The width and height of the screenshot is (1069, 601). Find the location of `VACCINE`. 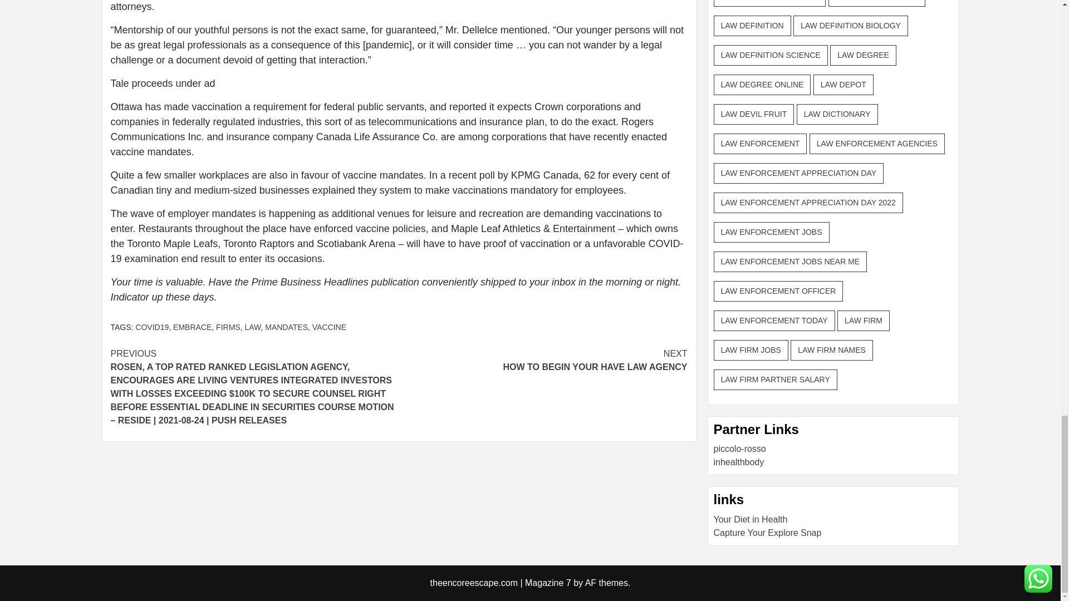

VACCINE is located at coordinates (193, 327).